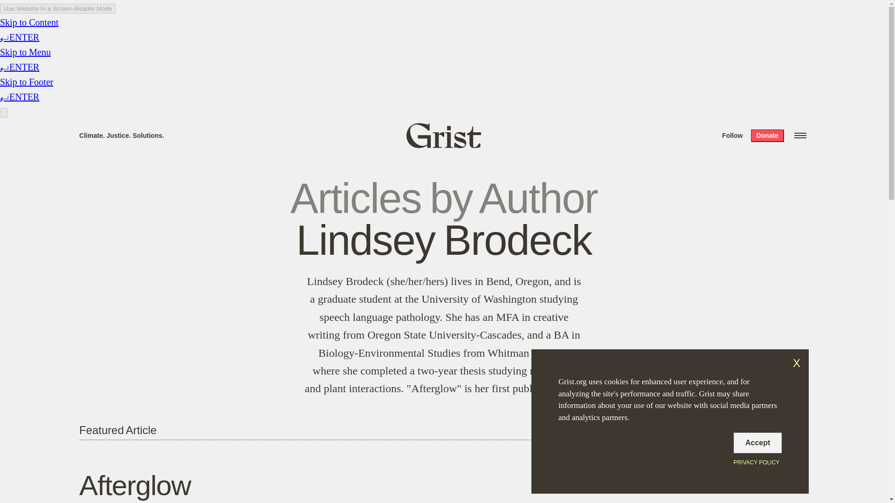  What do you see at coordinates (732, 135) in the screenshot?
I see `Follow` at bounding box center [732, 135].